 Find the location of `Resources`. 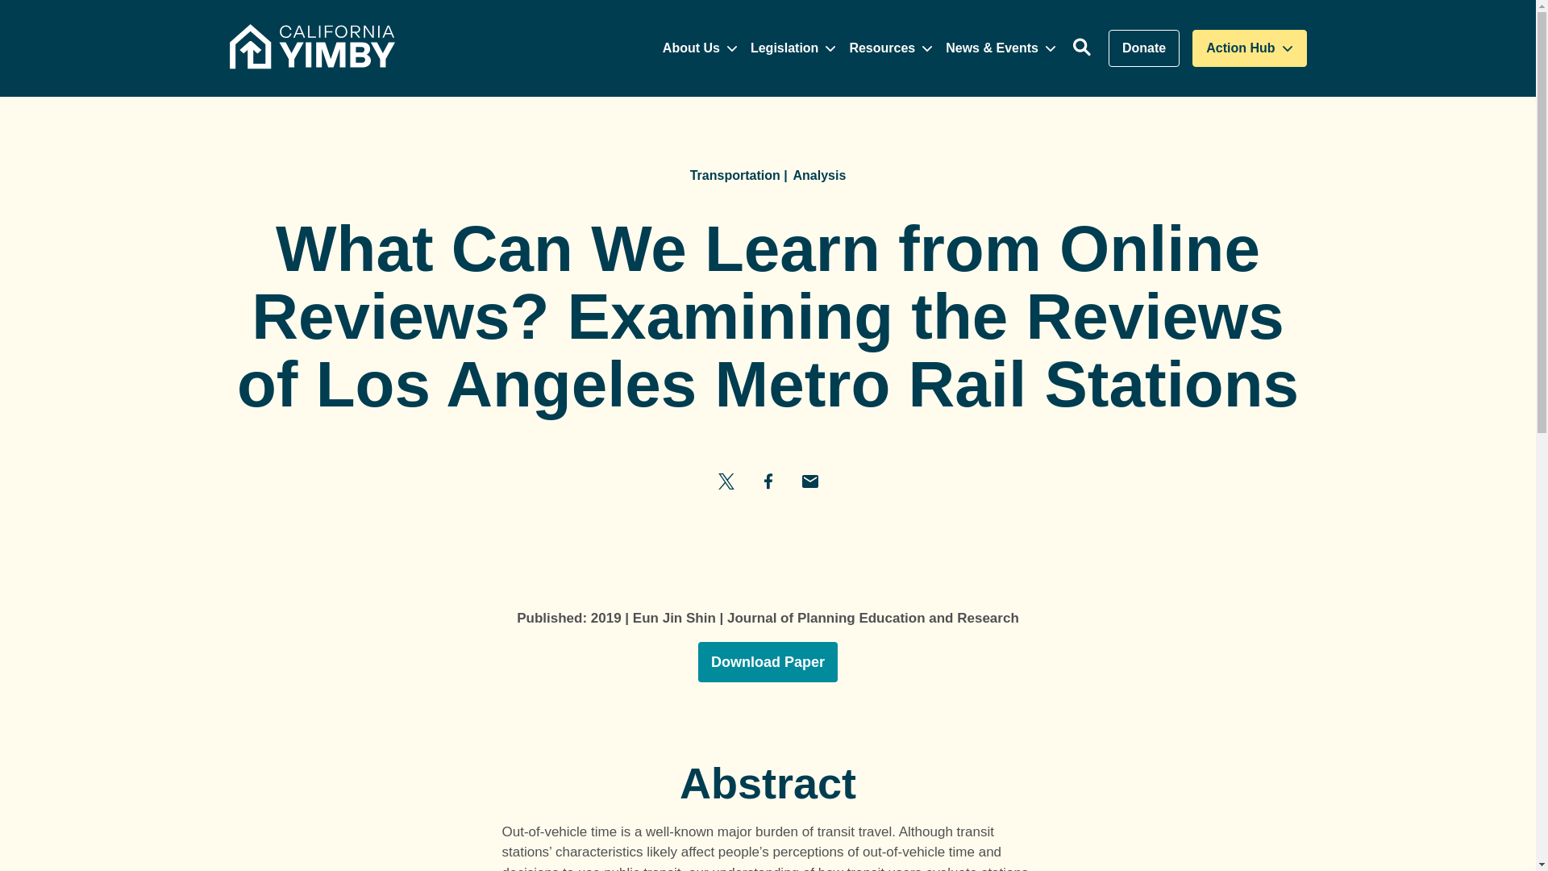

Resources is located at coordinates (1249, 48).